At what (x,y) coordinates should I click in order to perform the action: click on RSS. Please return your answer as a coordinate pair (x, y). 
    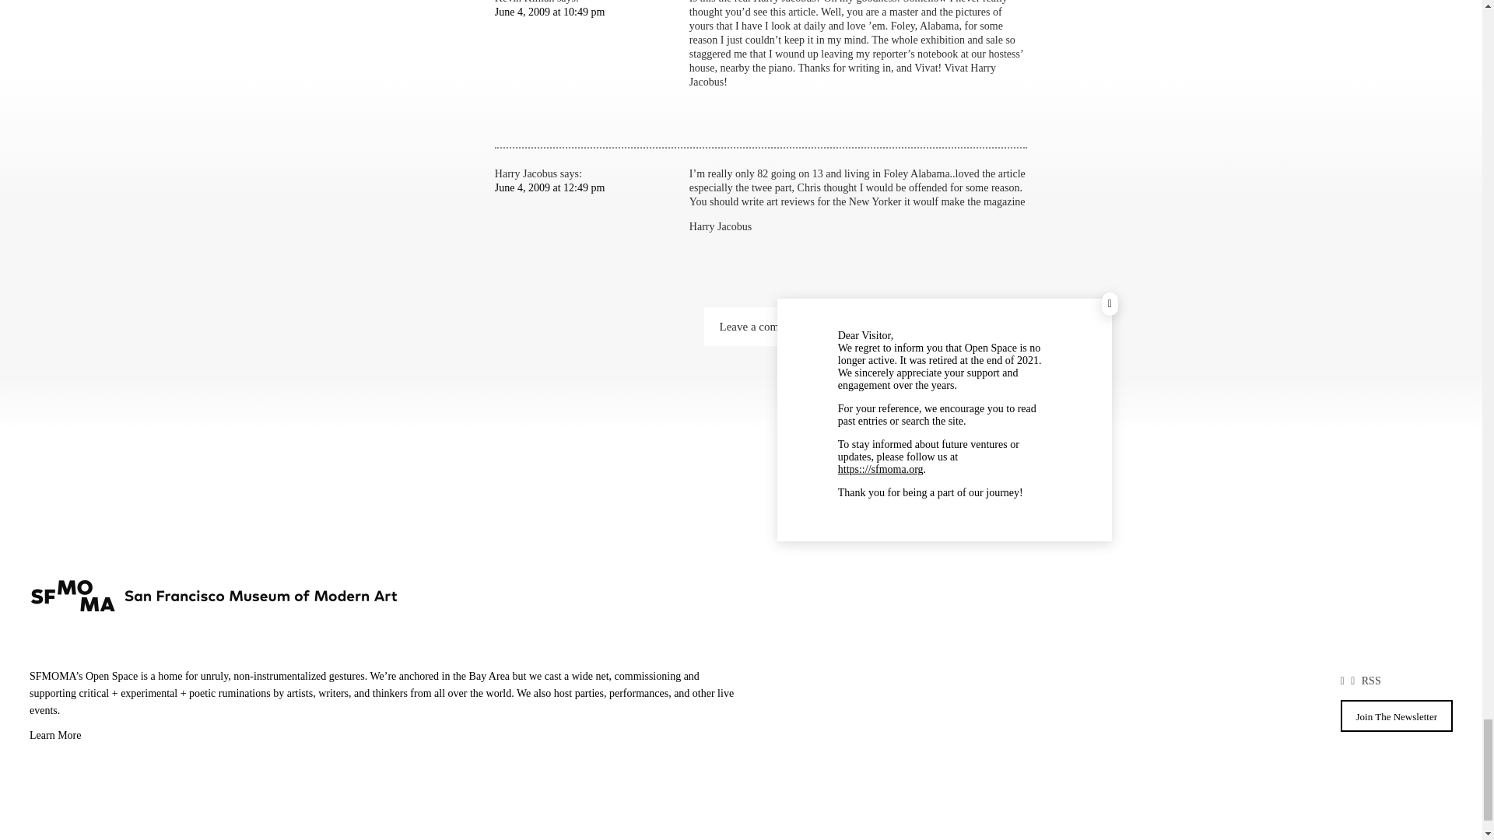
    Looking at the image, I should click on (1371, 681).